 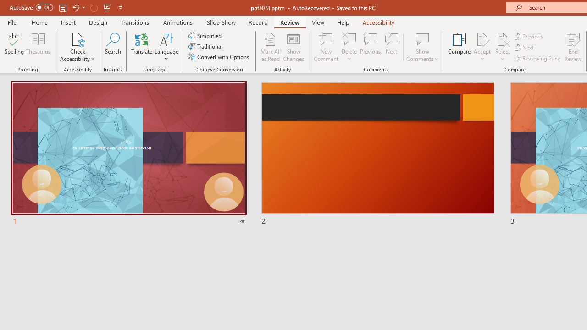 I want to click on Show Changes, so click(x=293, y=47).